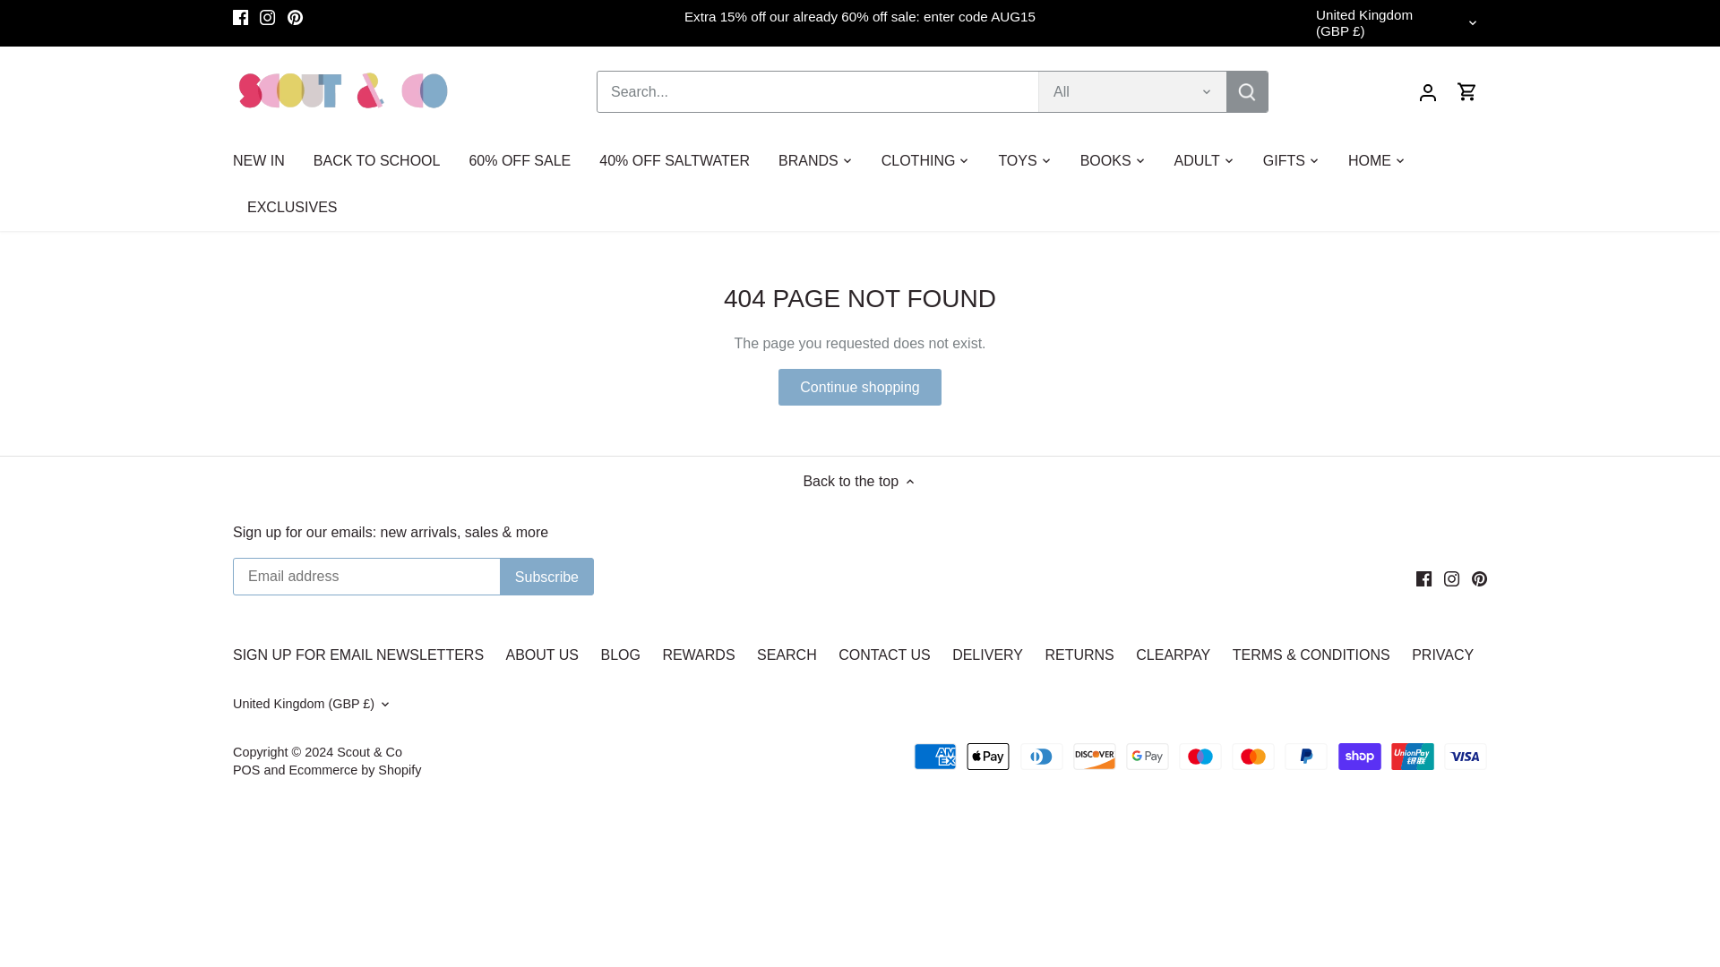 The image size is (1720, 967). Describe the element at coordinates (546, 577) in the screenshot. I see `Subscribe` at that location.